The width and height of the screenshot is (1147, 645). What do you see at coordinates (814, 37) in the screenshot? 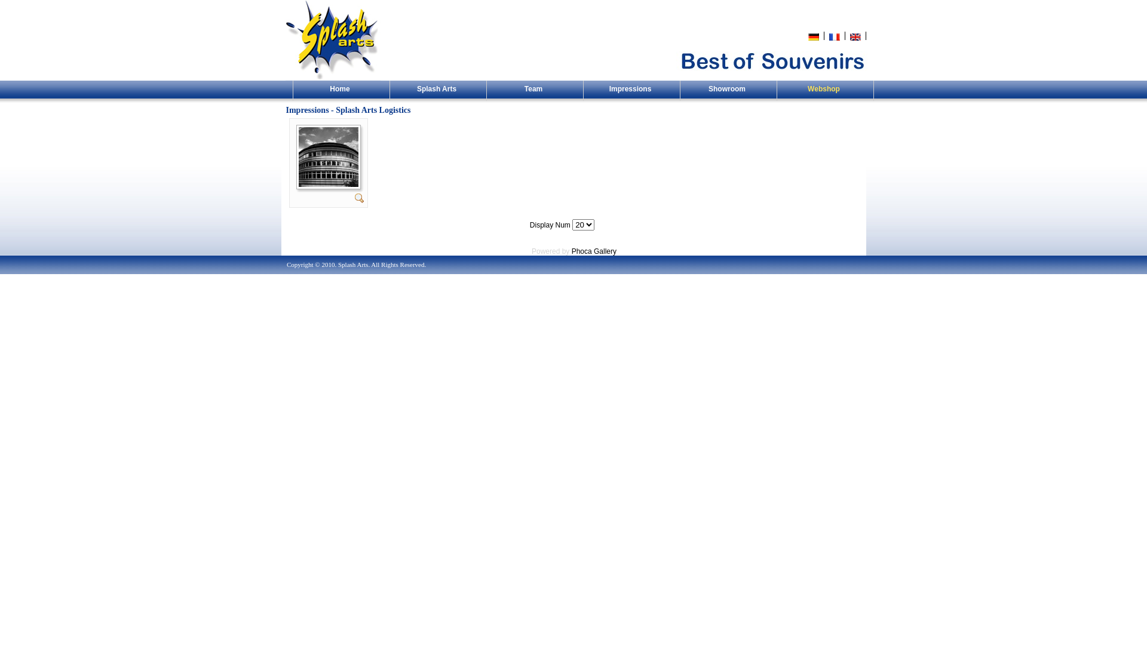
I see `Deutsch (DE-CH-AT)` at bounding box center [814, 37].